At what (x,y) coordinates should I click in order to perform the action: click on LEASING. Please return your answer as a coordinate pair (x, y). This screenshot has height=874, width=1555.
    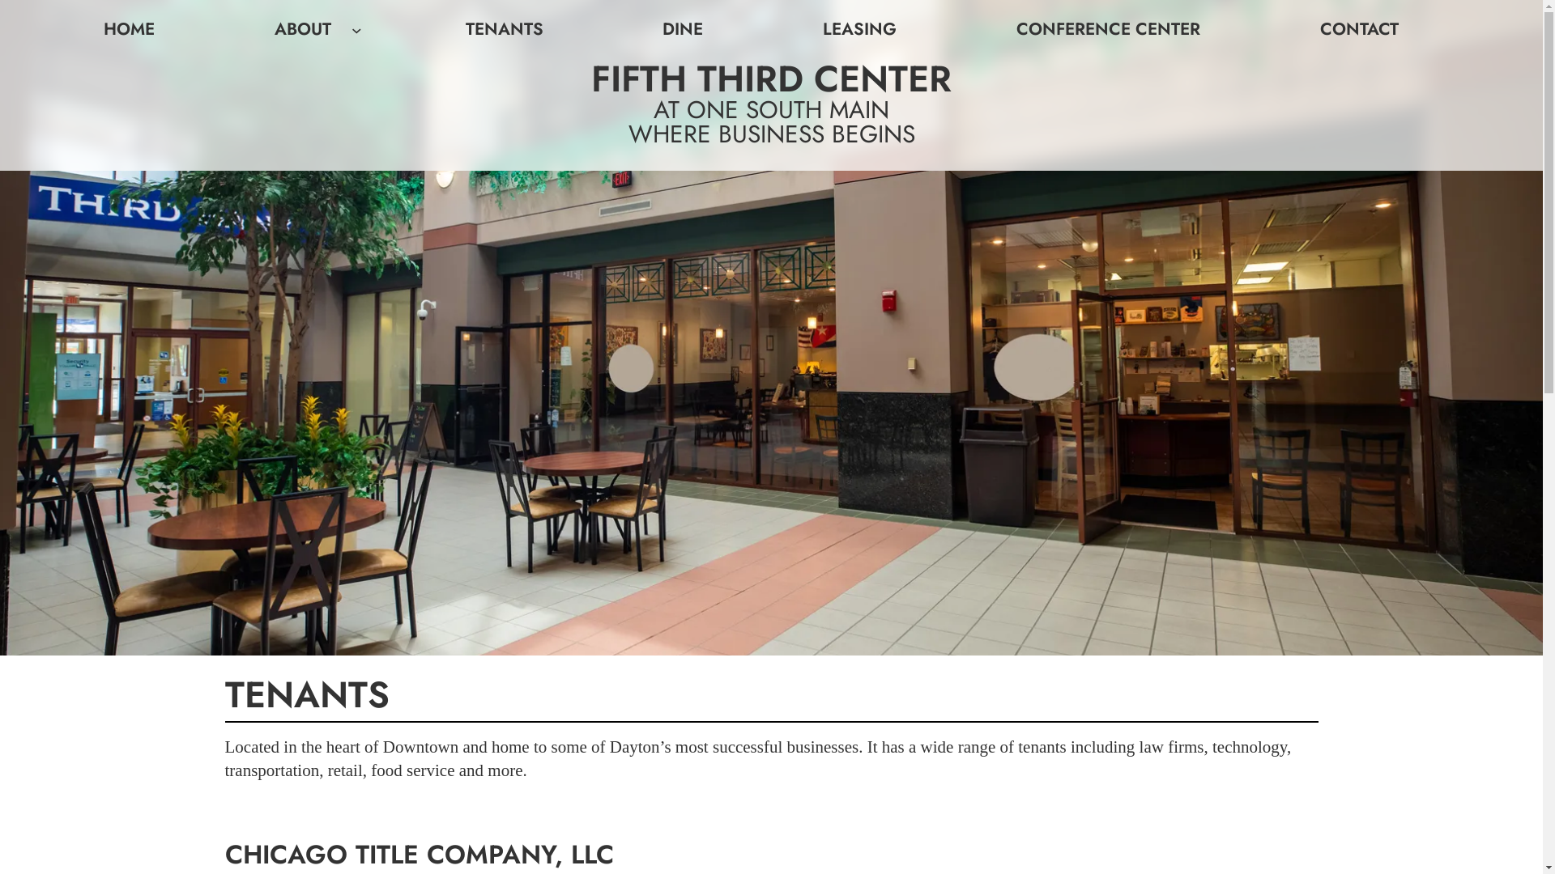
    Looking at the image, I should click on (860, 29).